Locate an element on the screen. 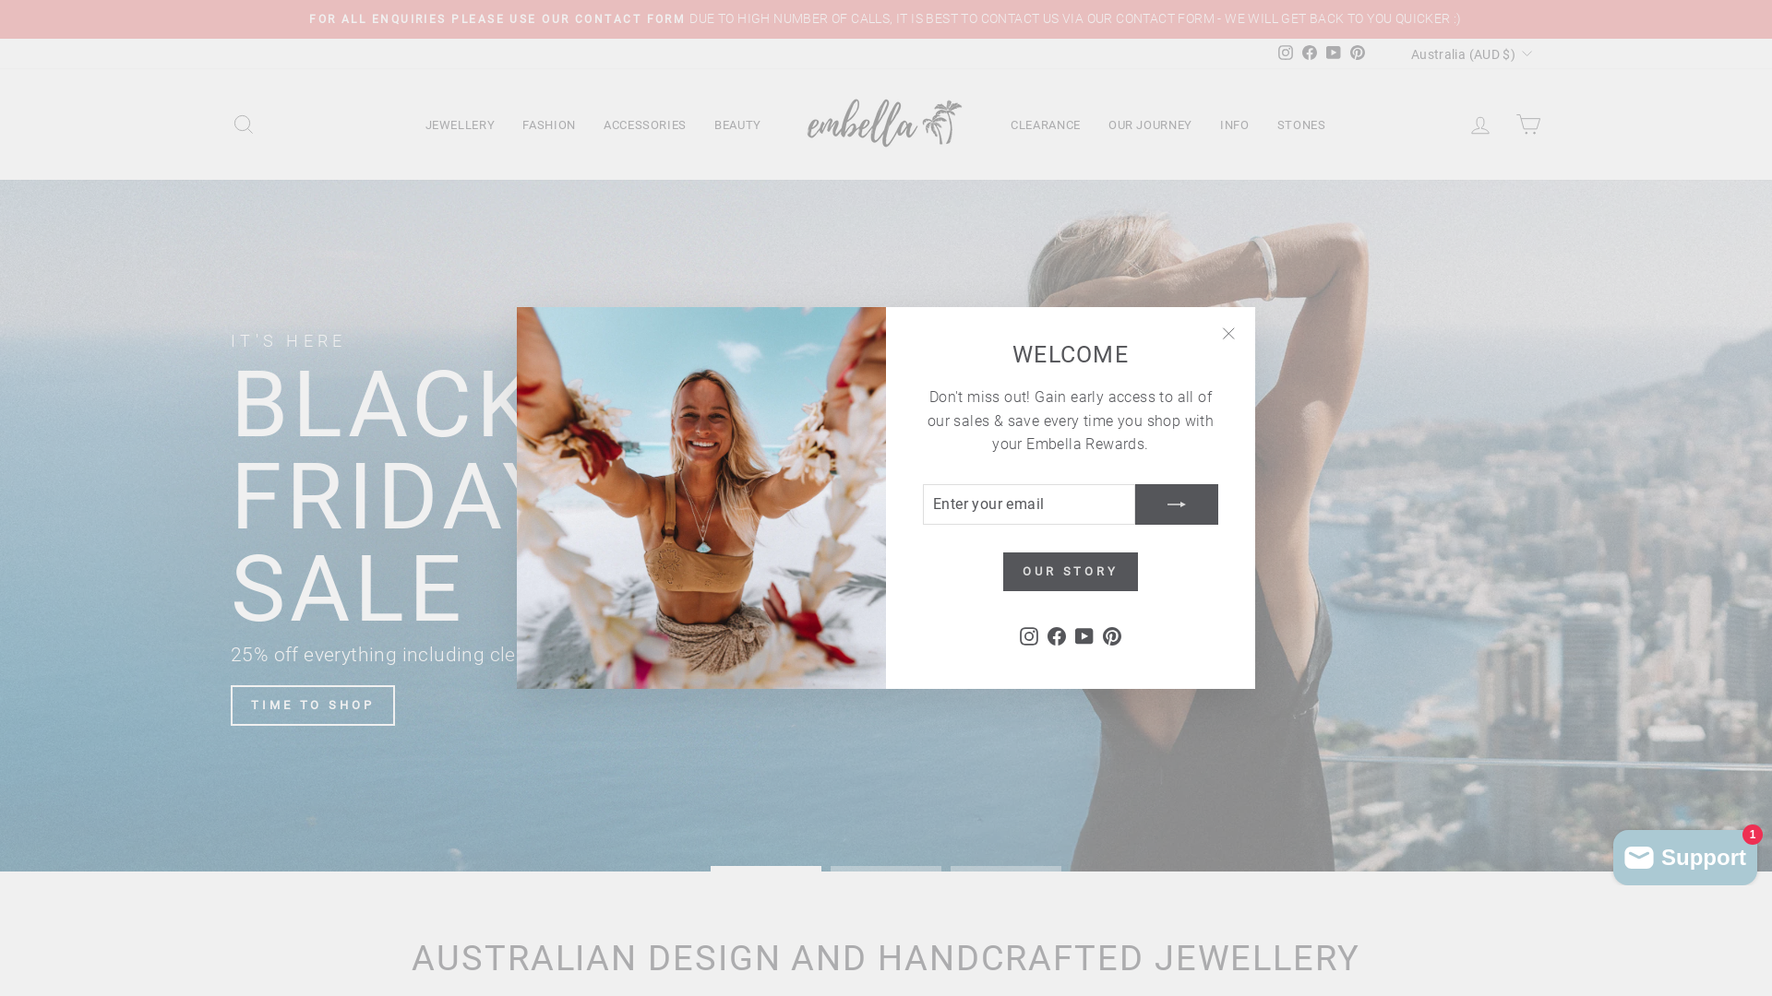  Instagram is located at coordinates (1029, 635).